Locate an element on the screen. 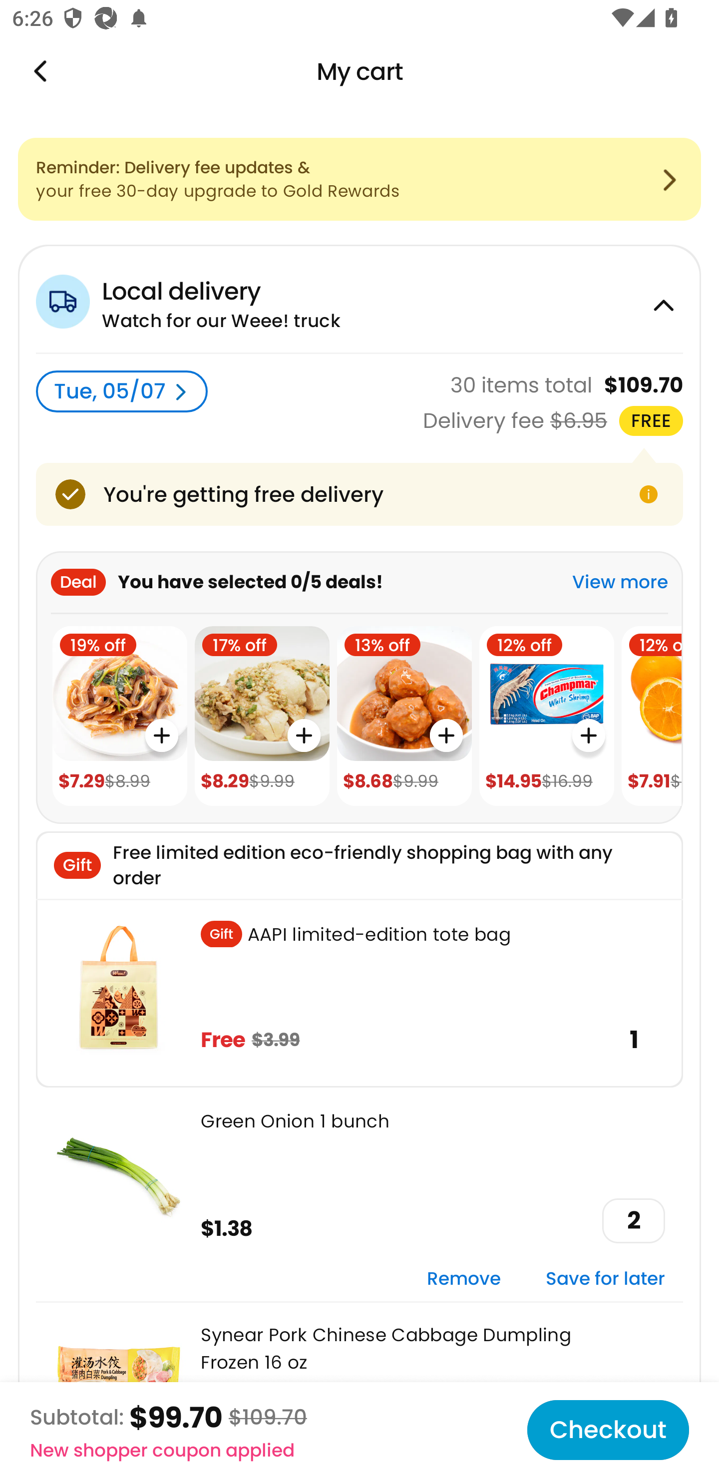 Image resolution: width=719 pixels, height=1478 pixels. Local delivery Watch for our Weee! truck is located at coordinates (359, 299).